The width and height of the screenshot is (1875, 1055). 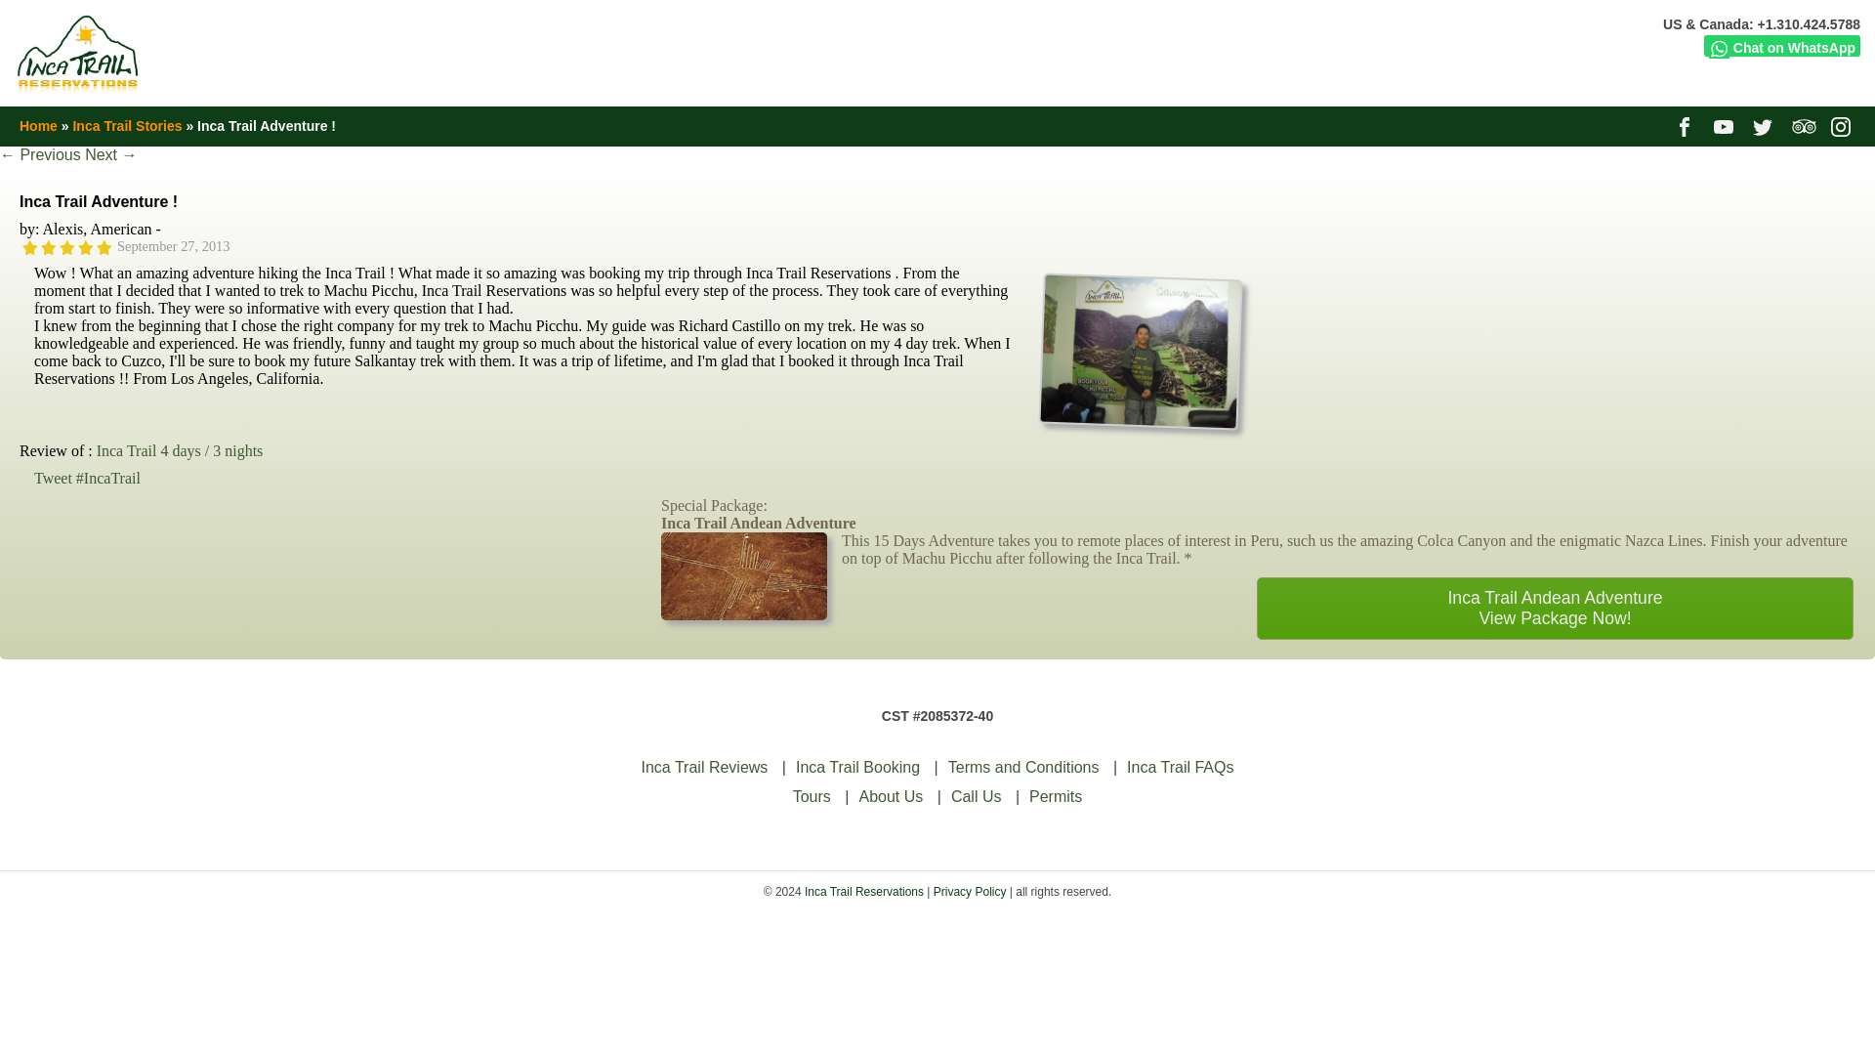 I want to click on Tours, so click(x=812, y=796).